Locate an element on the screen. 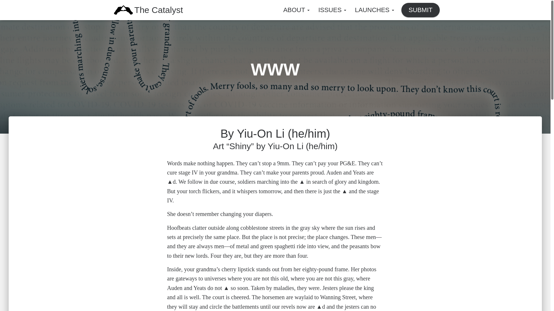  ISSUES is located at coordinates (332, 10).